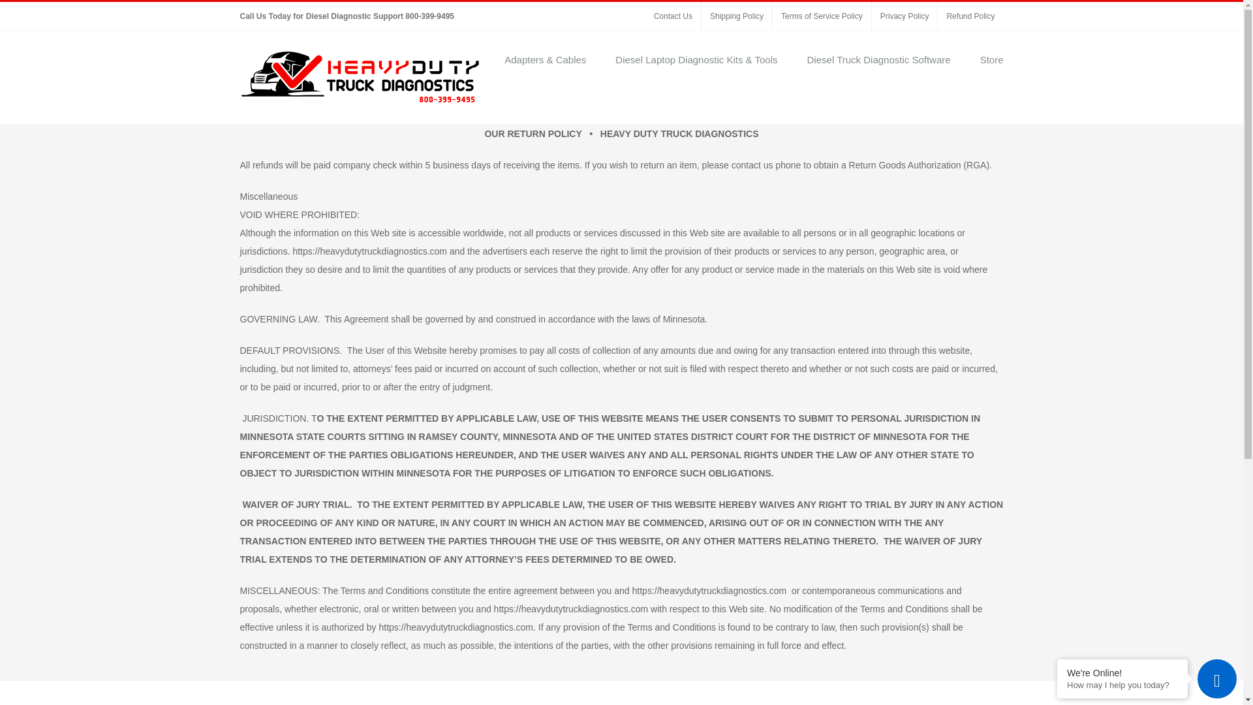  I want to click on How may I help you today?, so click(1122, 685).